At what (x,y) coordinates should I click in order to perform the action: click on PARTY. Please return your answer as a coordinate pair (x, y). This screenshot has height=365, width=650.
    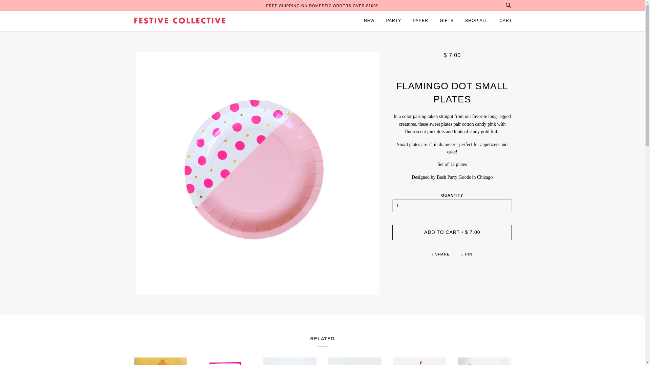
    Looking at the image, I should click on (393, 21).